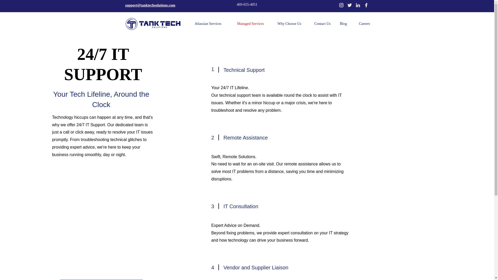 Image resolution: width=498 pixels, height=280 pixels. Describe the element at coordinates (246, 24) in the screenshot. I see `Managed Services` at that location.